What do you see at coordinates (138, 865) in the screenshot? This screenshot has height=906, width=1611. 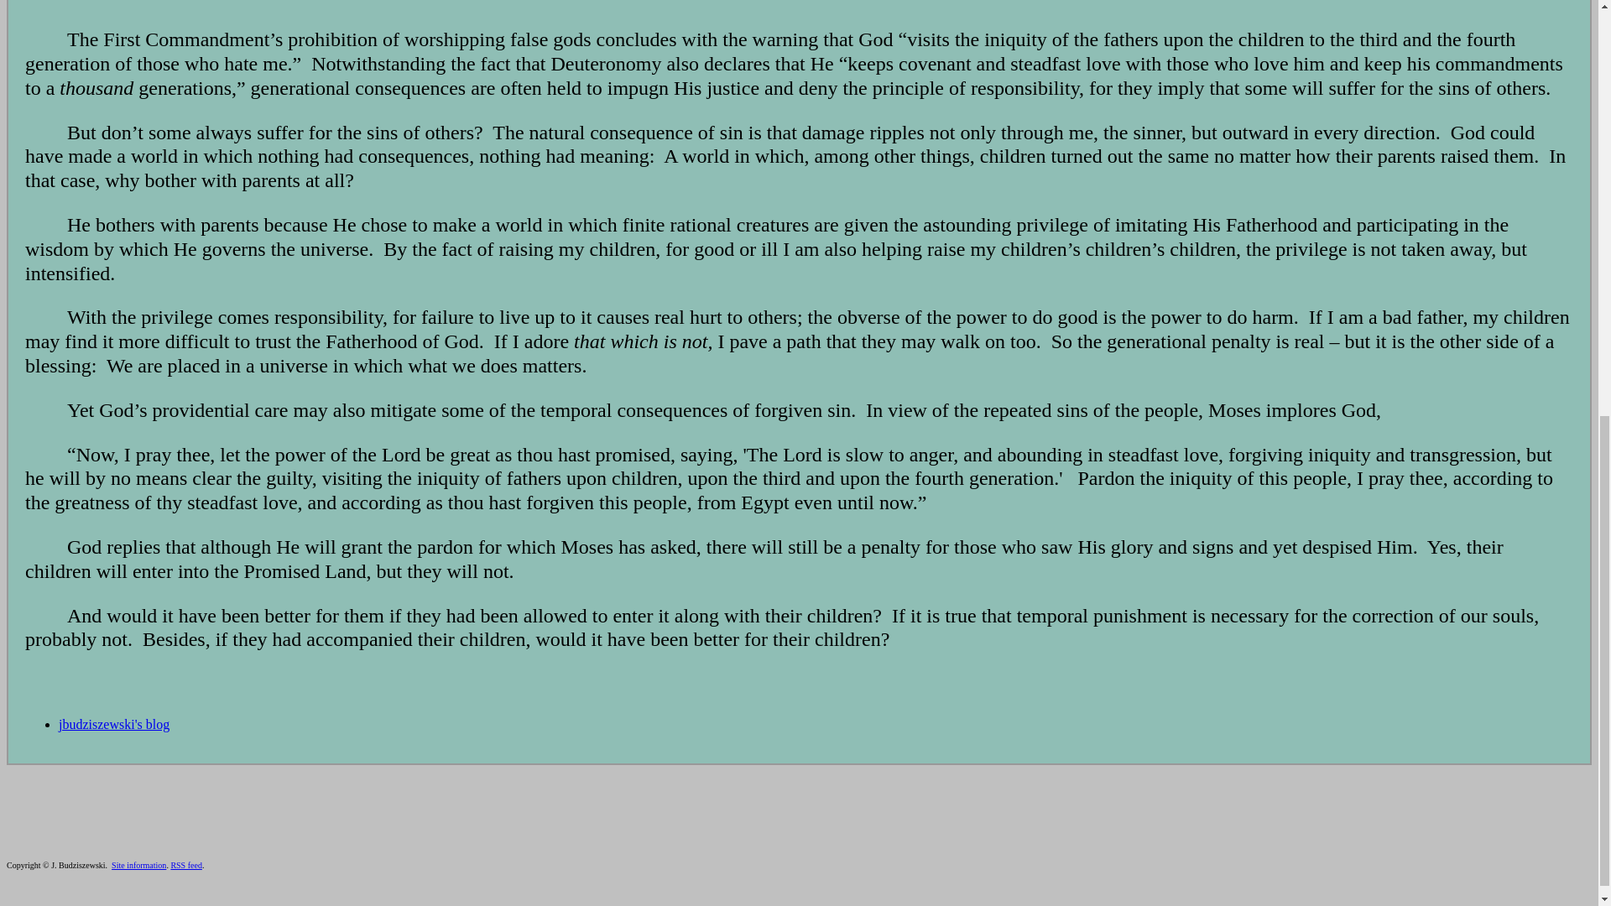 I see `Site information` at bounding box center [138, 865].